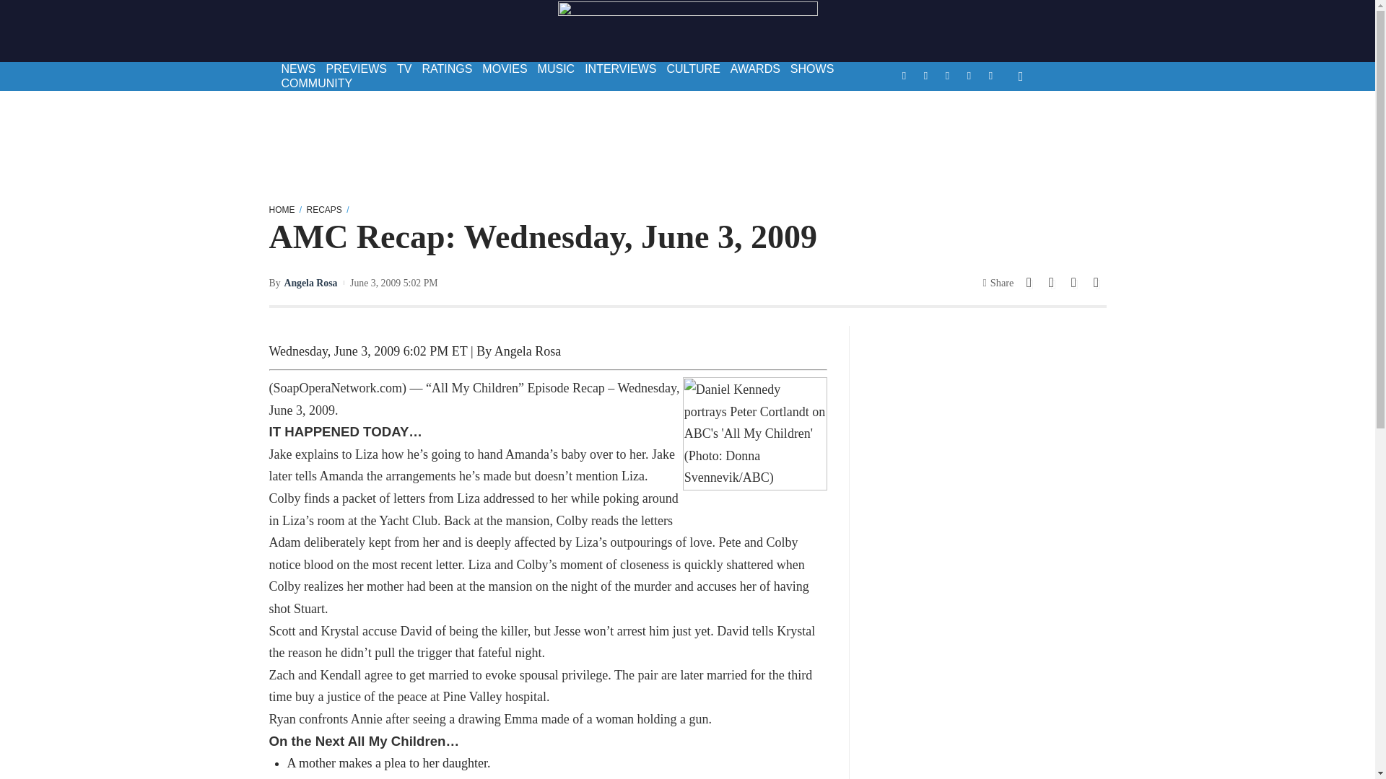  Describe the element at coordinates (404, 69) in the screenshot. I see `TV` at that location.